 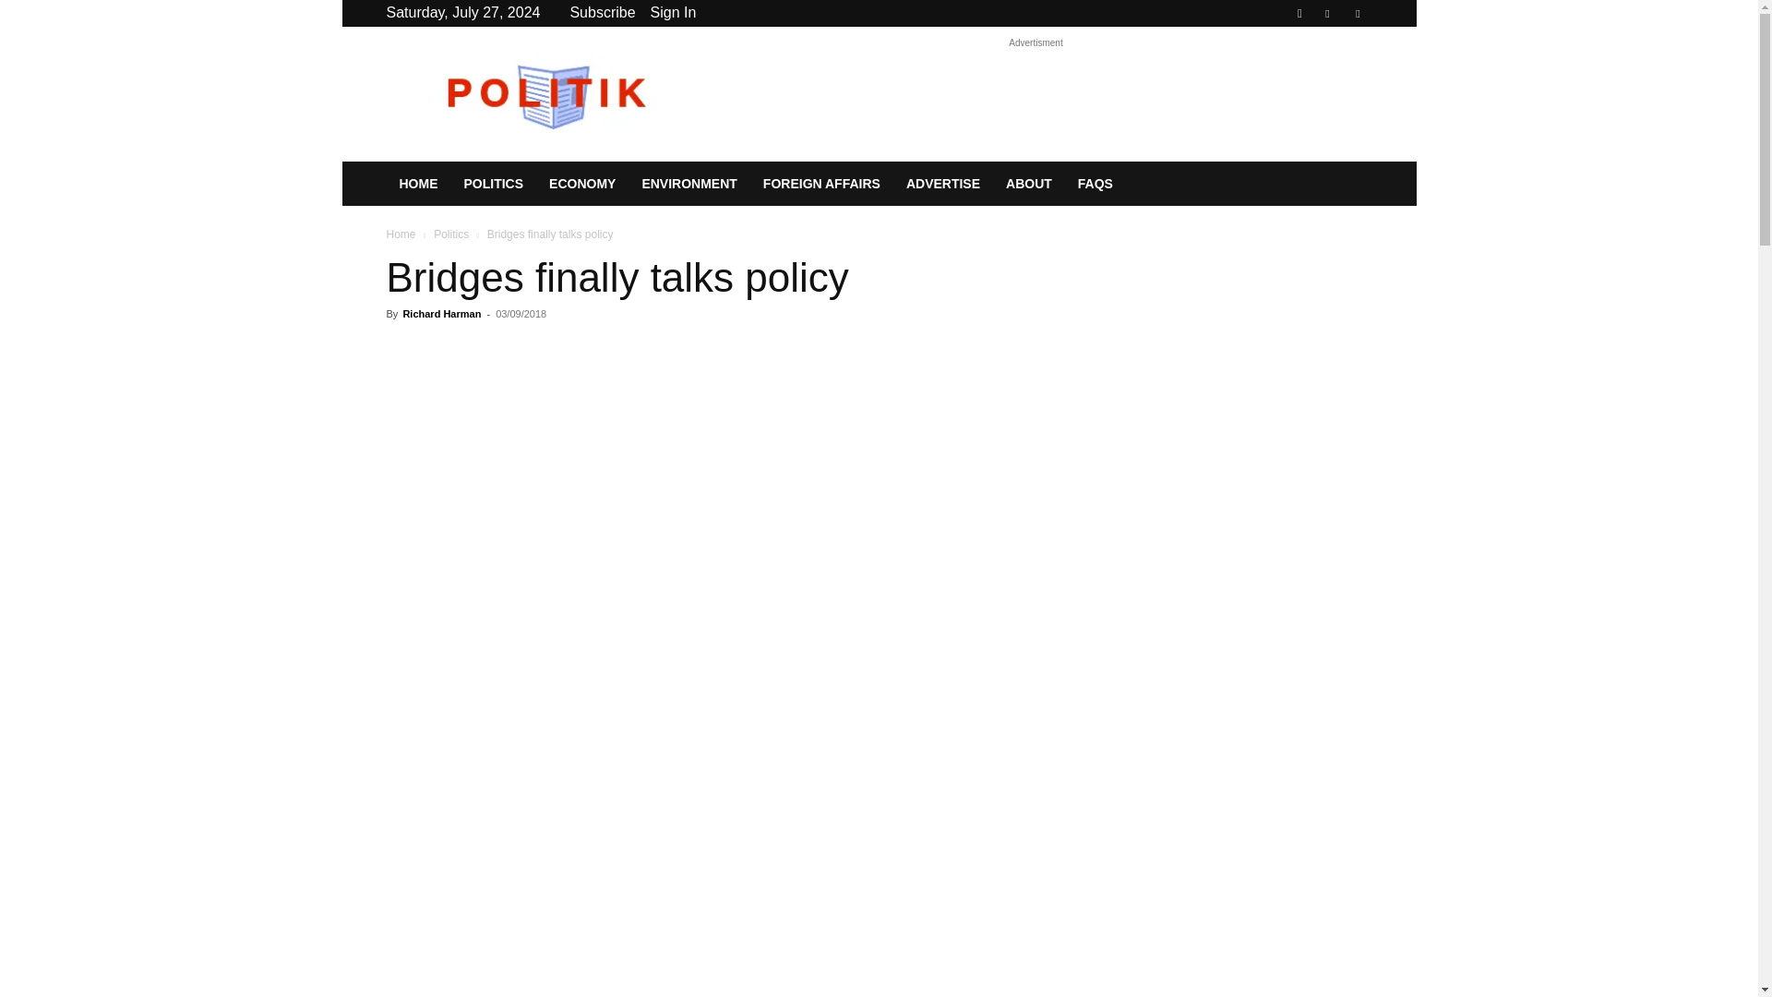 What do you see at coordinates (1357, 13) in the screenshot?
I see `Twitter` at bounding box center [1357, 13].